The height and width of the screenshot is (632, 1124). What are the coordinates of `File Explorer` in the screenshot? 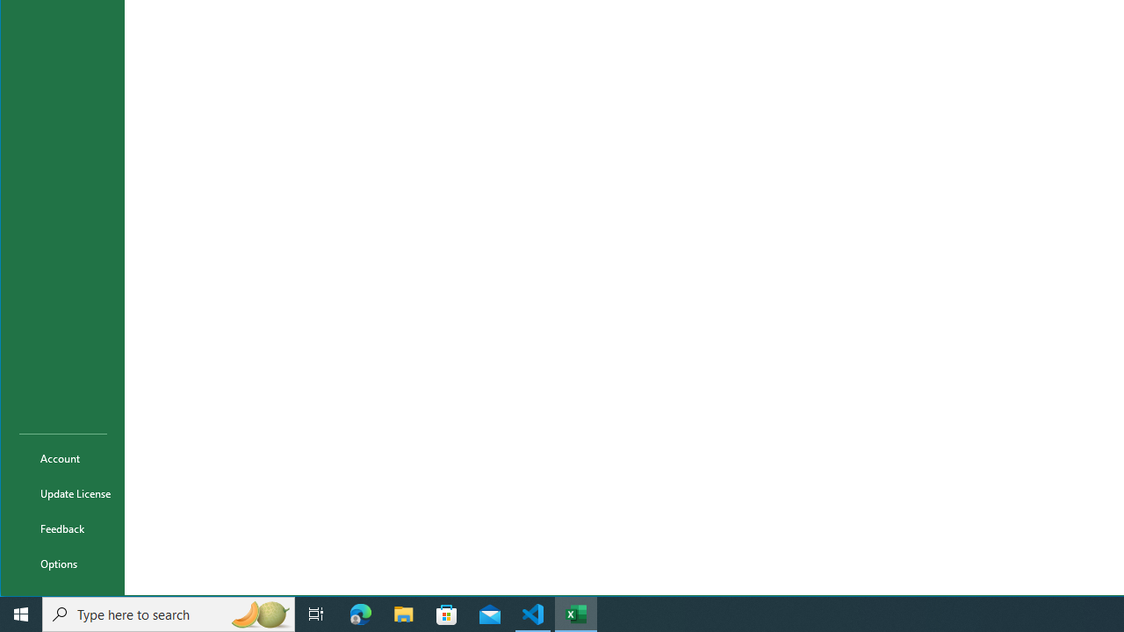 It's located at (404, 614).